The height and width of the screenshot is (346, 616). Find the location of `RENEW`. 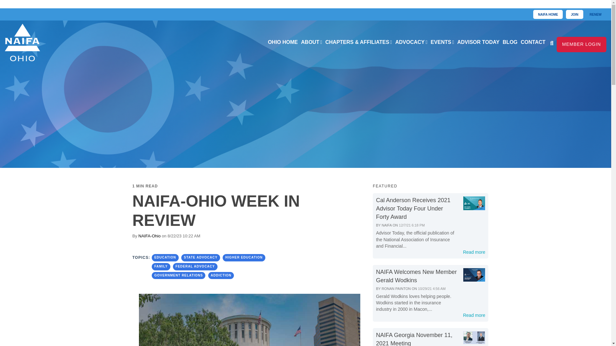

RENEW is located at coordinates (595, 15).